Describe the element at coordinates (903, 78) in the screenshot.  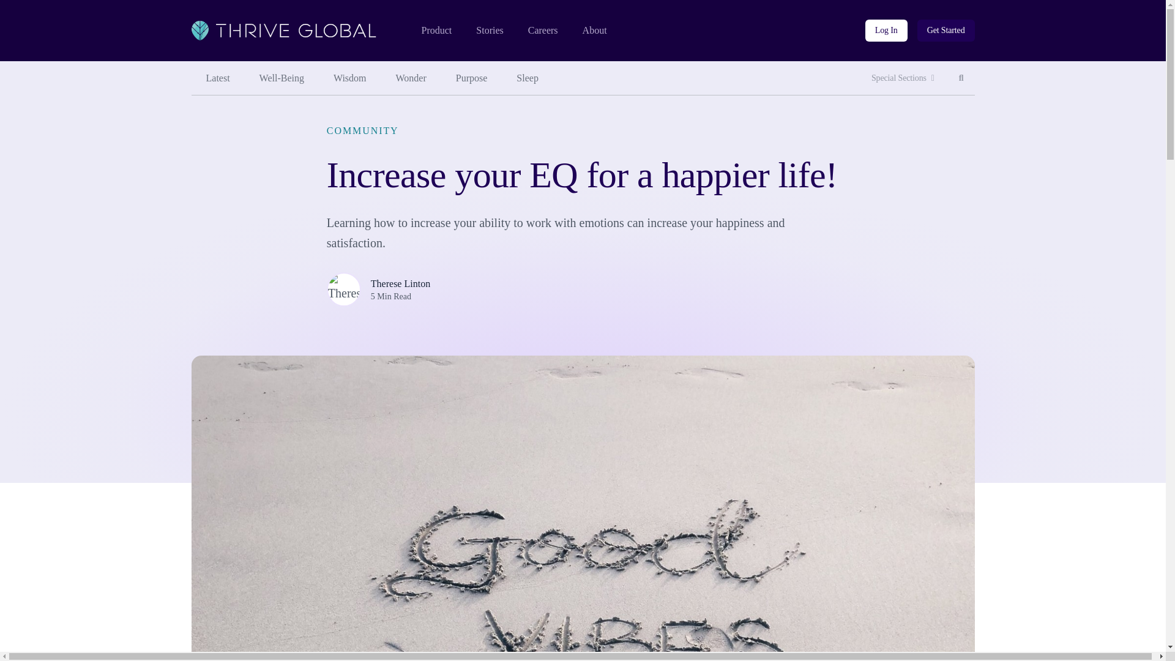
I see `Special Sections` at that location.